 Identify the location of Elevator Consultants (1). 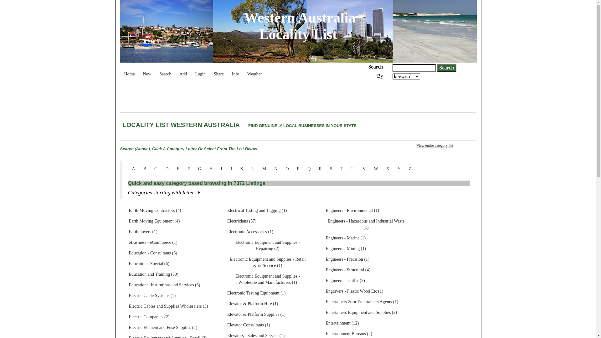
(249, 325).